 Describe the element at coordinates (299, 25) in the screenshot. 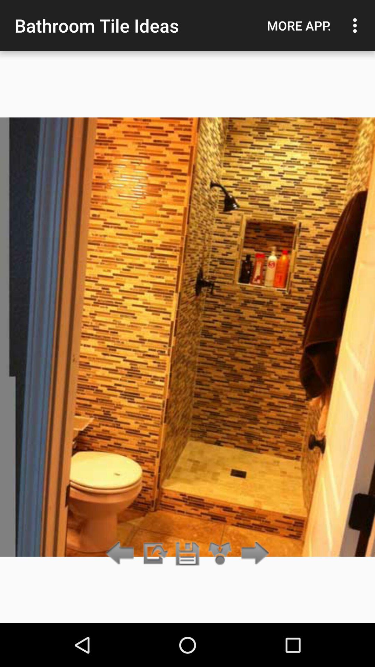

I see `flip to more app.` at that location.